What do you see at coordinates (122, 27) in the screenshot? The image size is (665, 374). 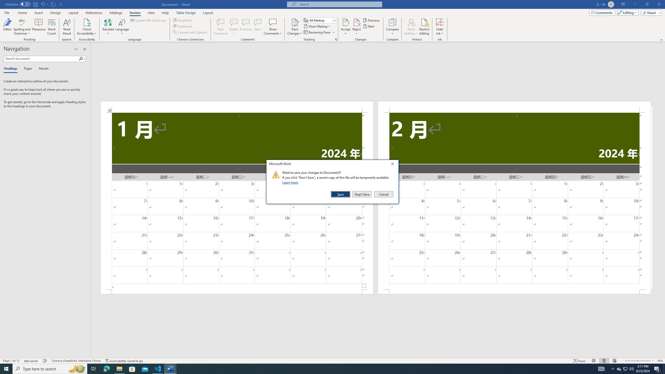 I see `Language` at bounding box center [122, 27].